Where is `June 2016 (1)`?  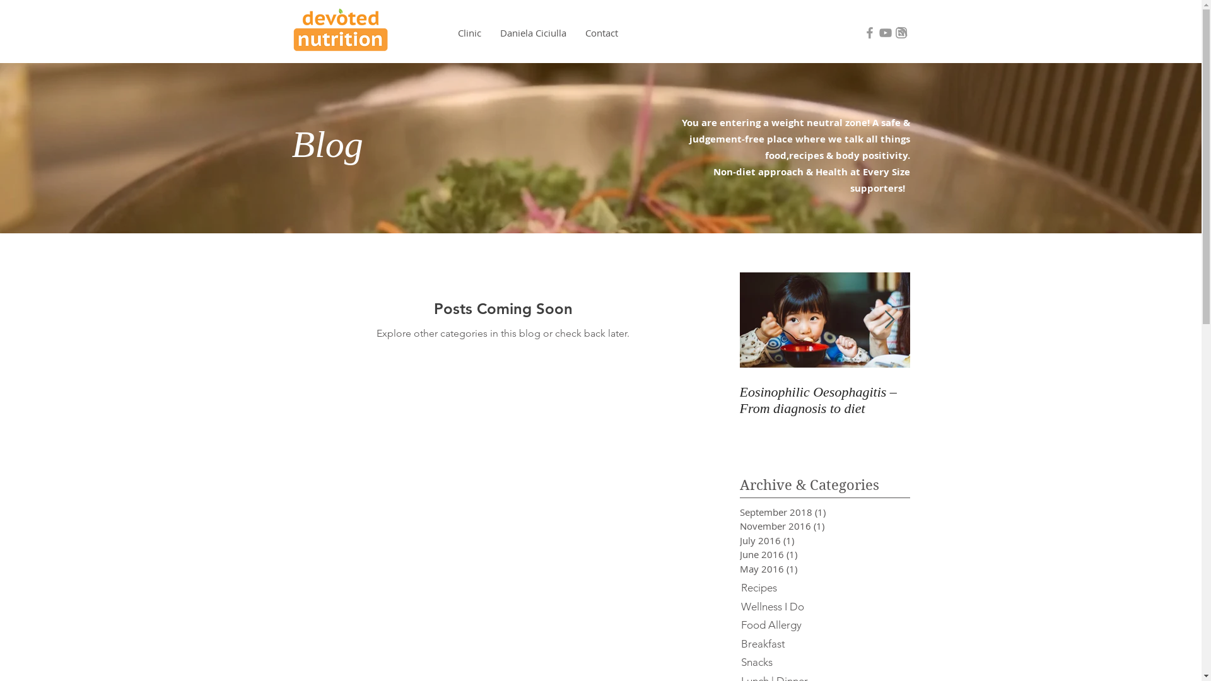 June 2016 (1) is located at coordinates (805, 555).